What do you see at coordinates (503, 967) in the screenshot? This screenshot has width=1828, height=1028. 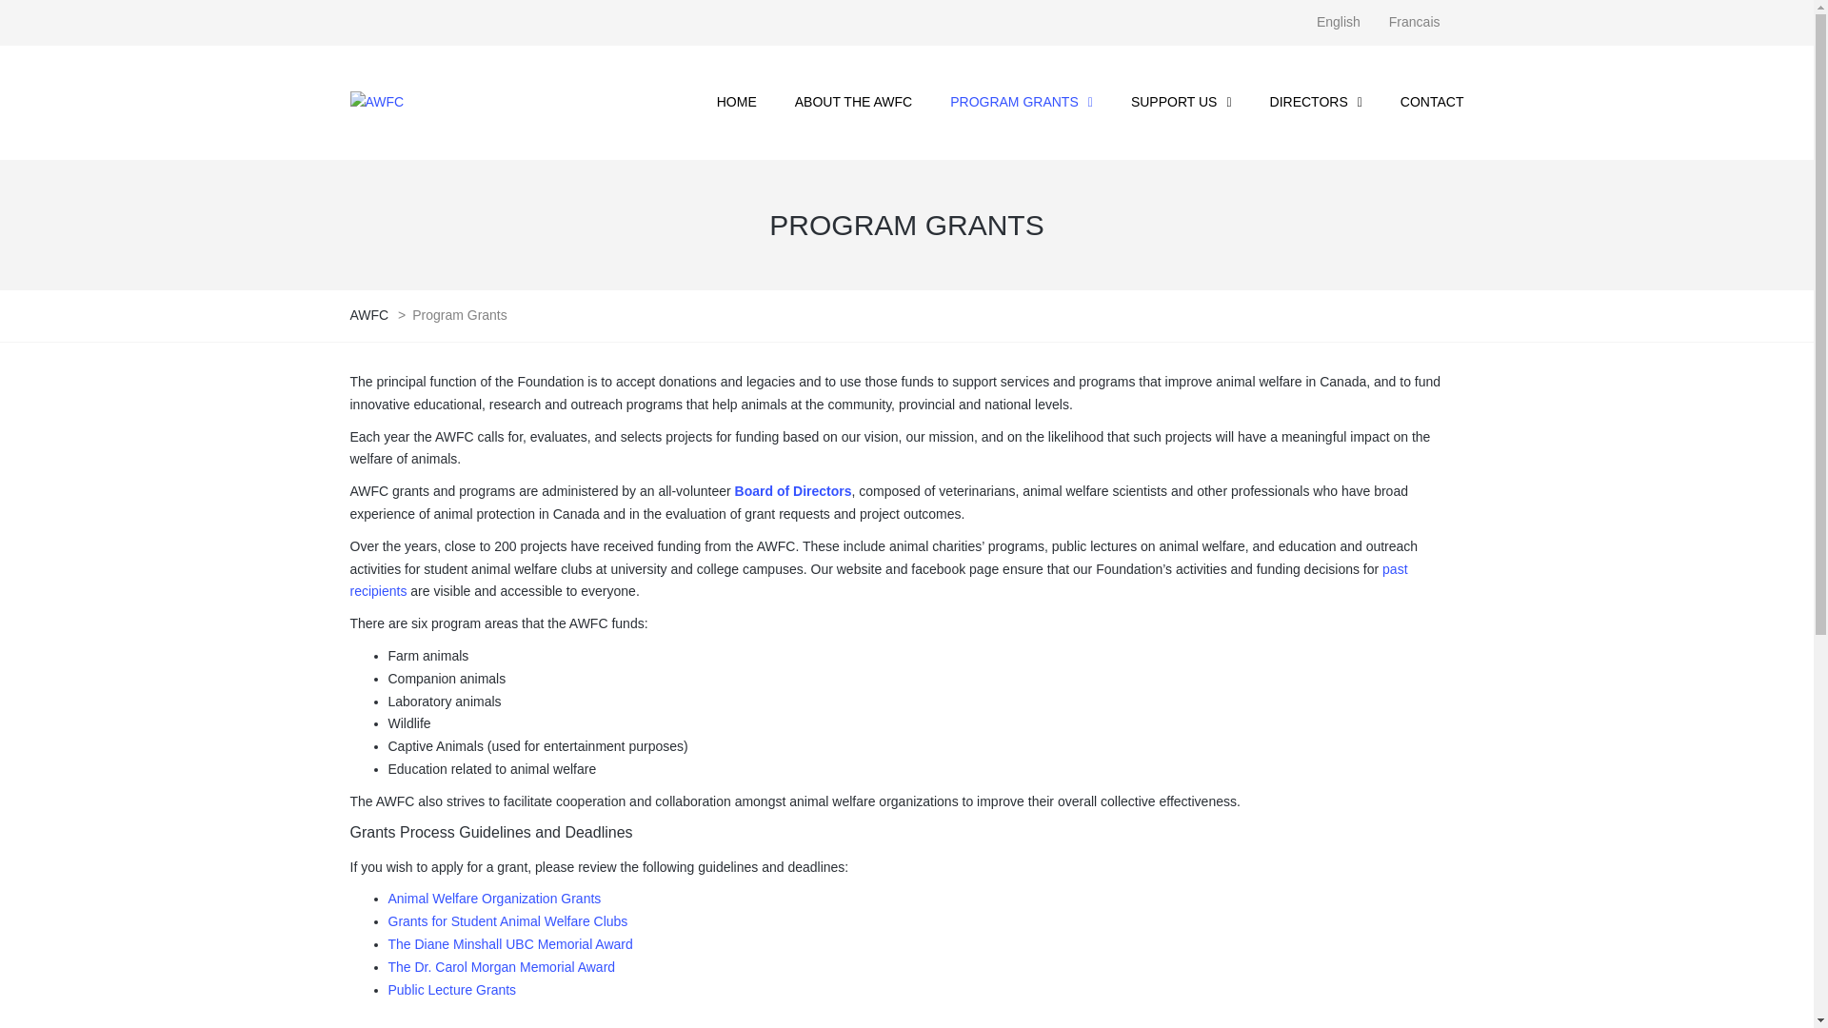 I see `The Dr. Carol Morgan Memorial Award` at bounding box center [503, 967].